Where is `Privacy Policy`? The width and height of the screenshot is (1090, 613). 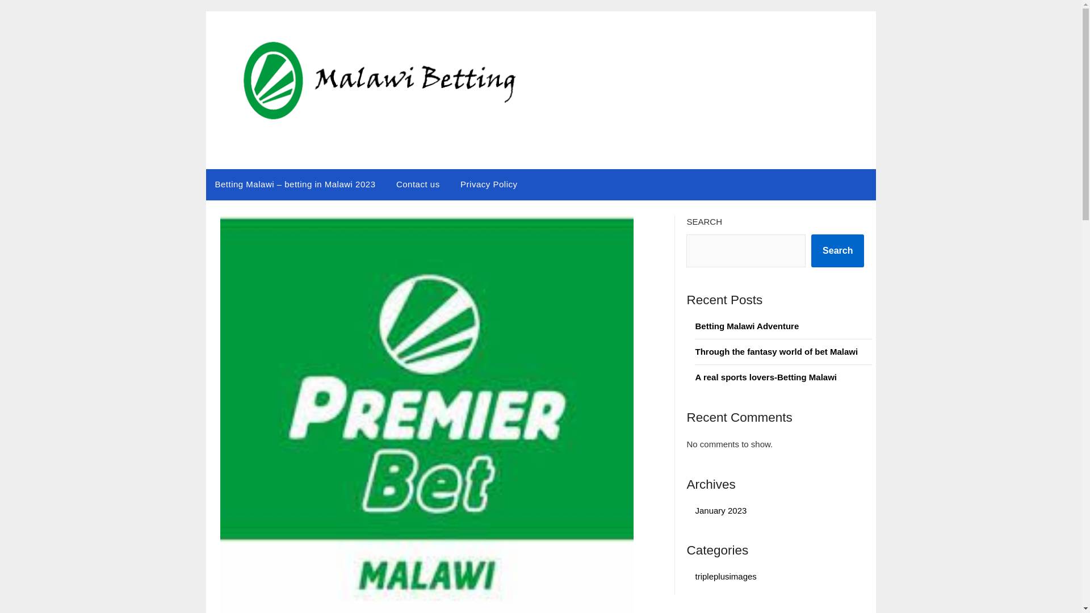
Privacy Policy is located at coordinates (488, 184).